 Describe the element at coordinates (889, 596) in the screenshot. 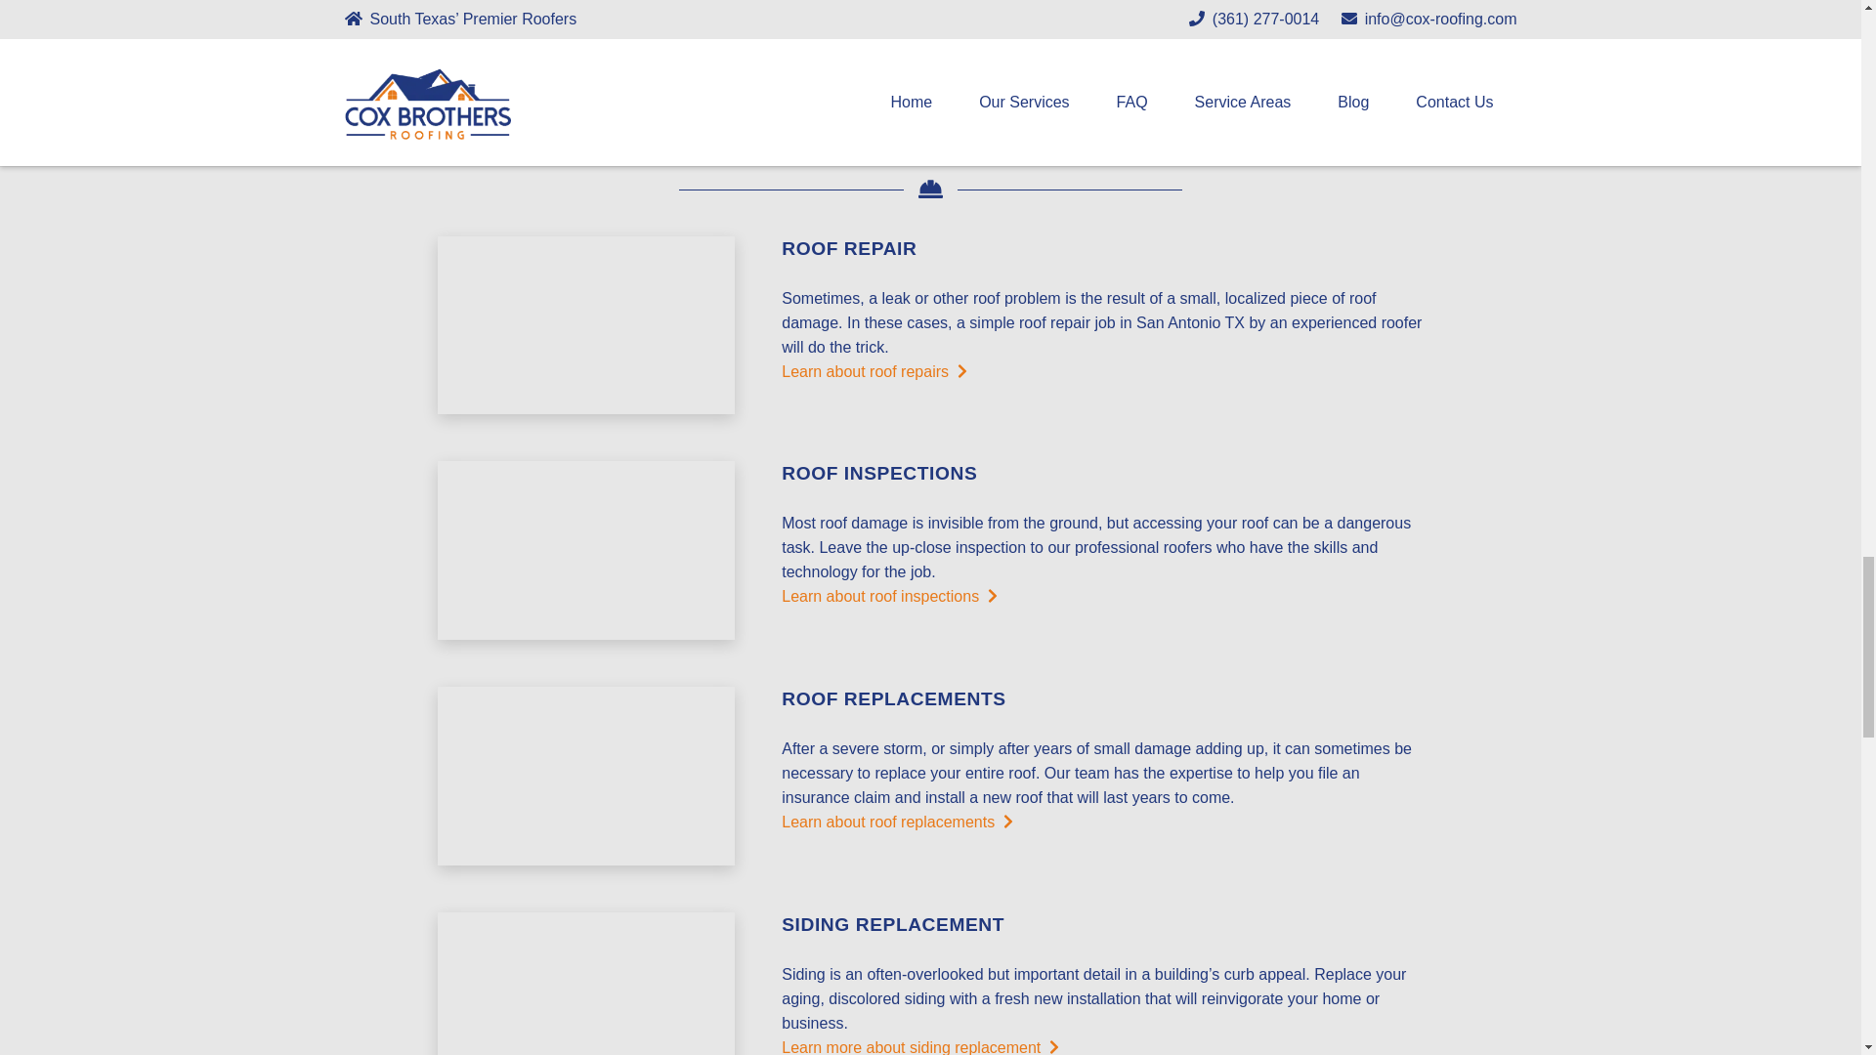

I see `Learn about roof inspections ` at that location.